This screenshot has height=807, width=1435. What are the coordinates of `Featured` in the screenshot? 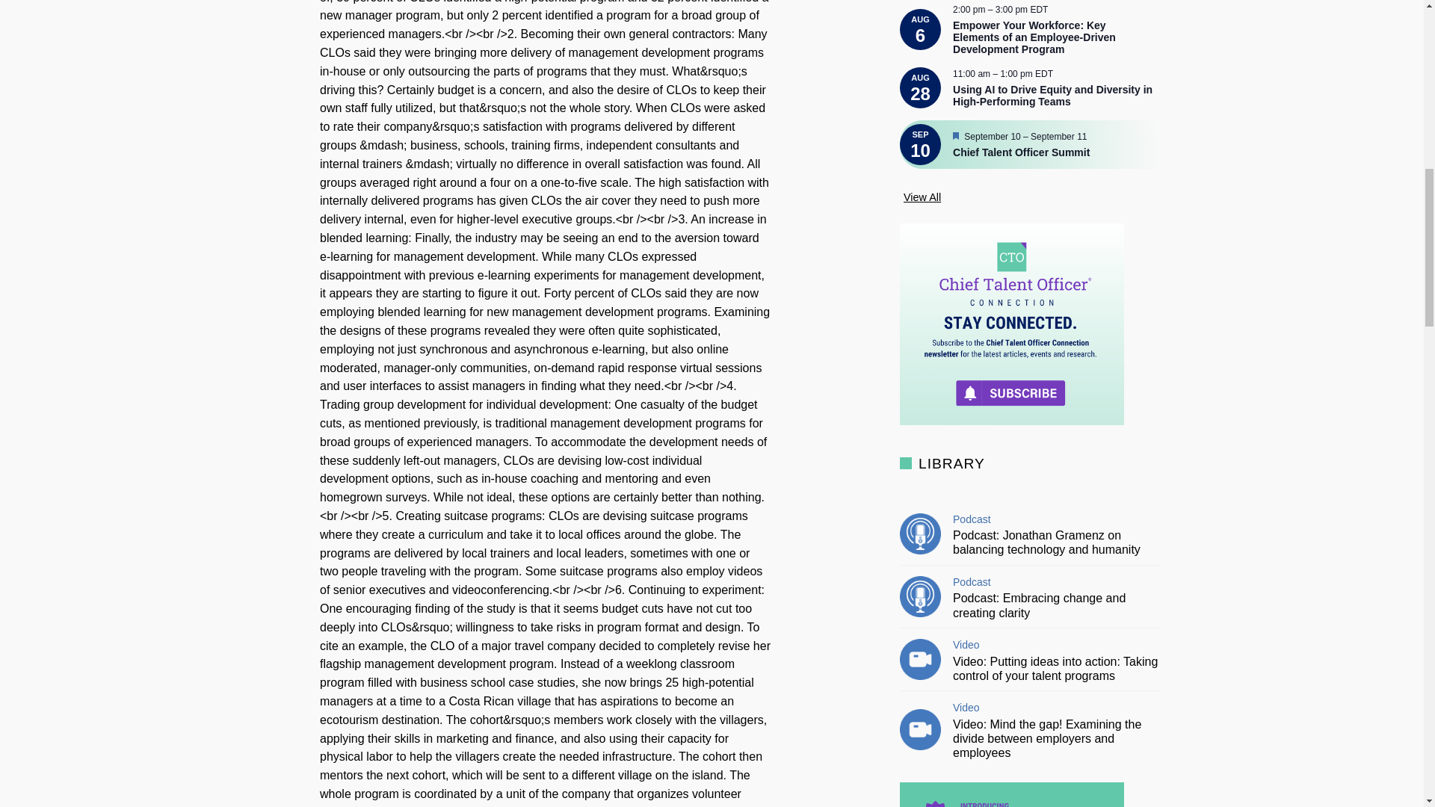 It's located at (955, 136).